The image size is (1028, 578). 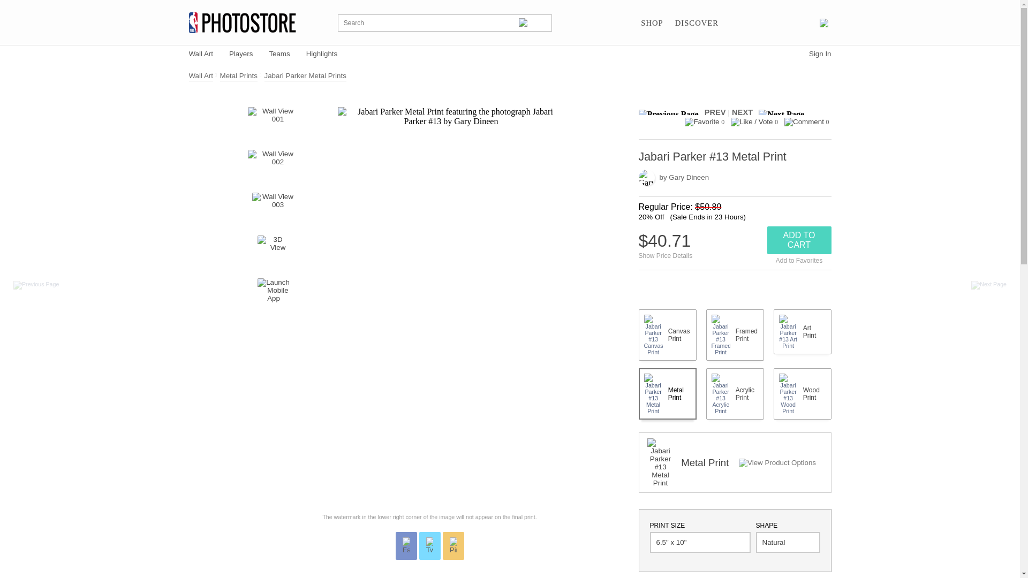 I want to click on Launch Mobile App, so click(x=274, y=294).